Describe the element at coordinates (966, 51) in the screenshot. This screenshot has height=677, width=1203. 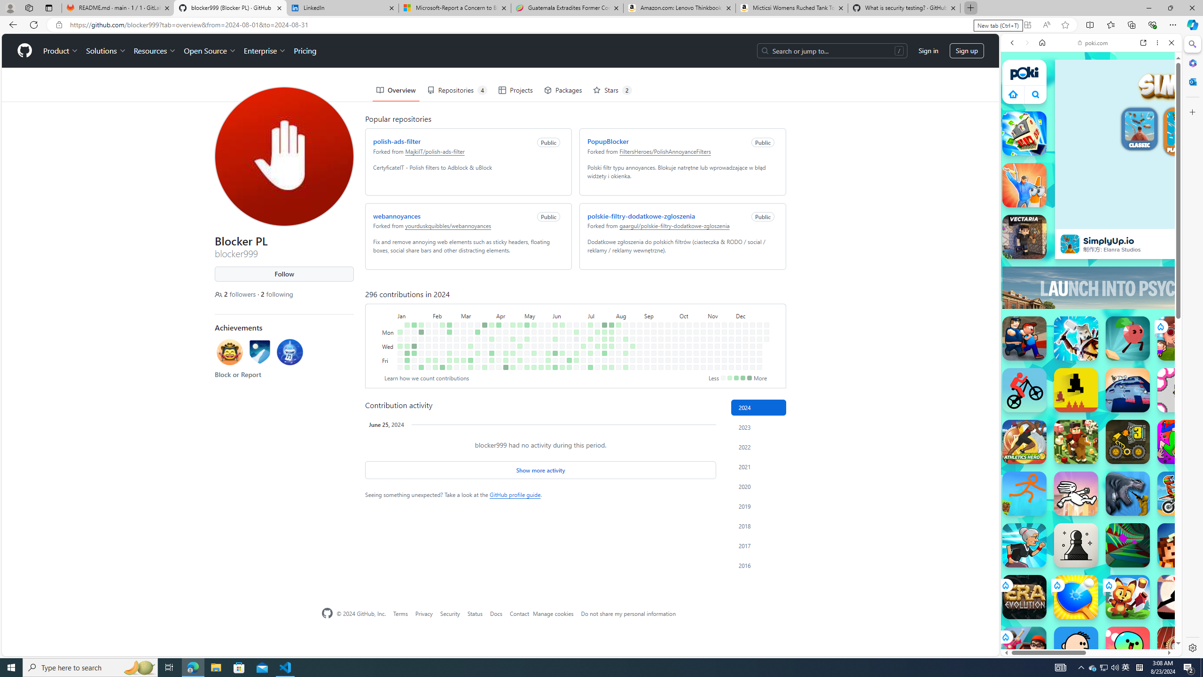
I see `Sign up` at that location.